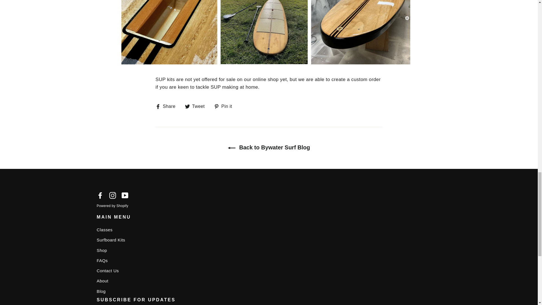 This screenshot has width=542, height=305. Describe the element at coordinates (168, 106) in the screenshot. I see `Share on Facebook` at that location.